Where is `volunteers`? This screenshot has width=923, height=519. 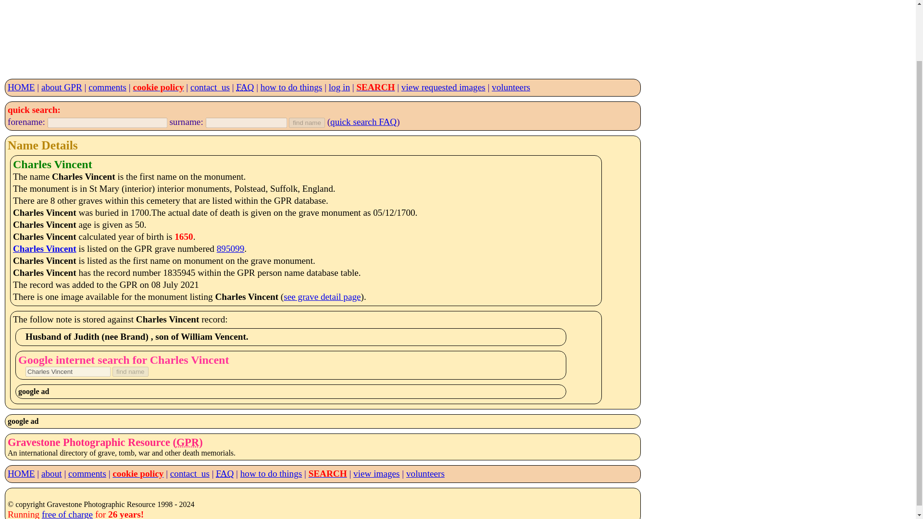 volunteers is located at coordinates (425, 473).